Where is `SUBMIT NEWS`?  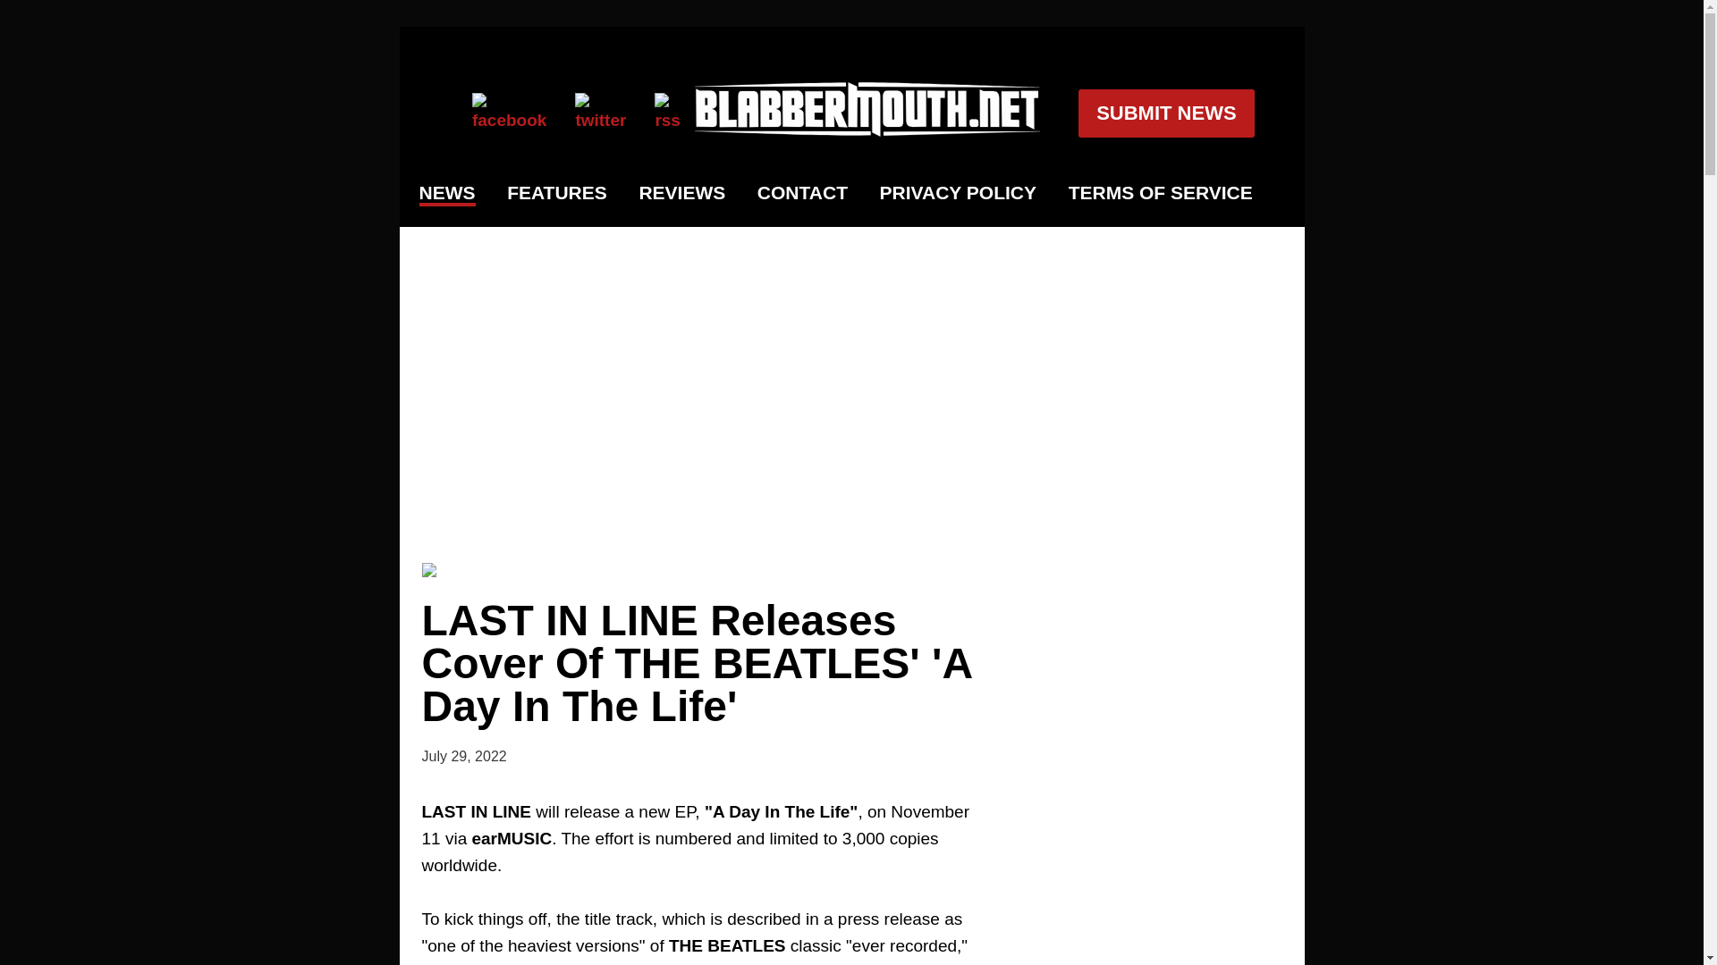
SUBMIT NEWS is located at coordinates (1165, 113).